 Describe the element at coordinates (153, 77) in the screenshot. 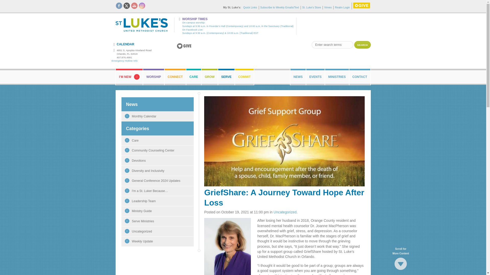

I see `WORSHIP` at that location.